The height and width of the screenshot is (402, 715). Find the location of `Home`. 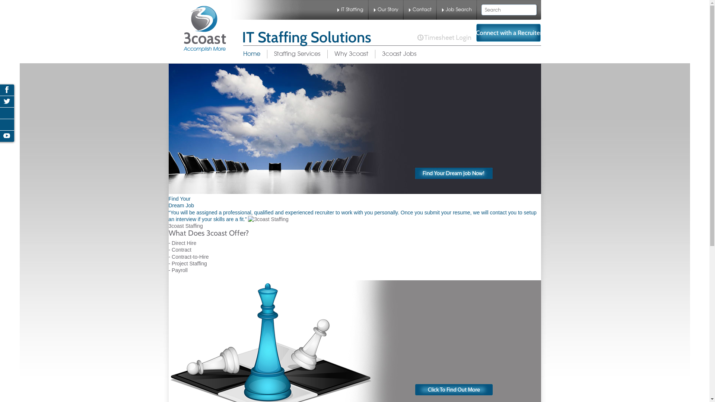

Home is located at coordinates (255, 54).